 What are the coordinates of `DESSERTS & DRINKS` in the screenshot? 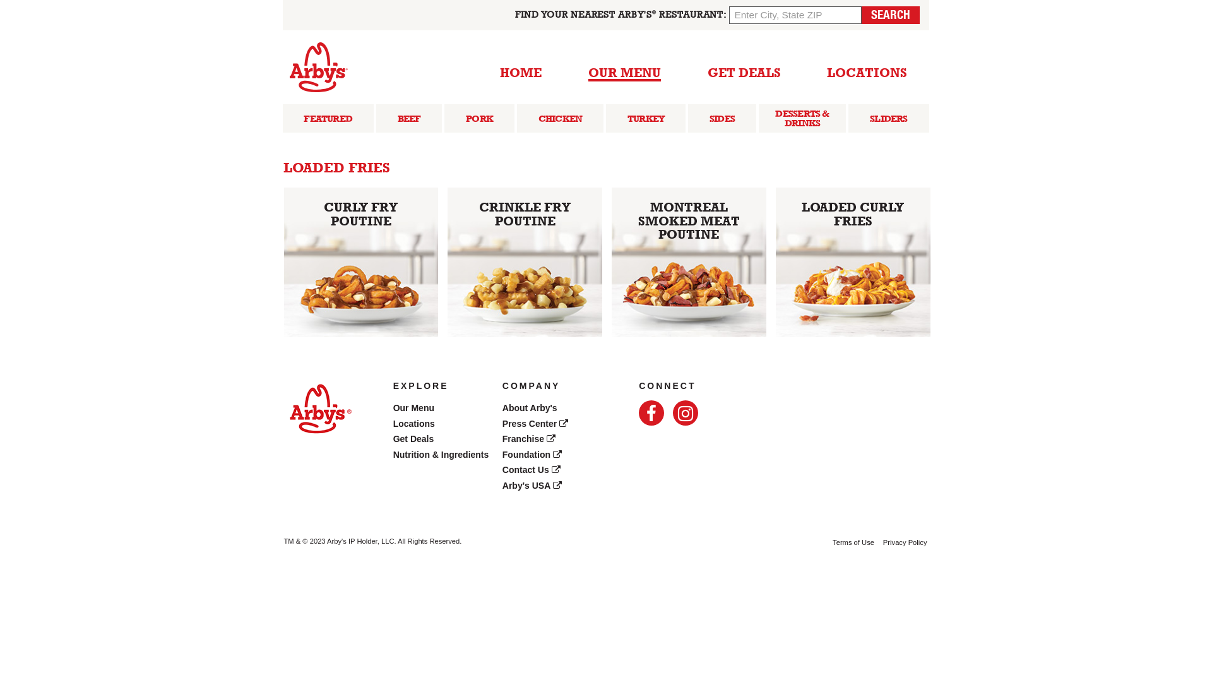 It's located at (802, 119).